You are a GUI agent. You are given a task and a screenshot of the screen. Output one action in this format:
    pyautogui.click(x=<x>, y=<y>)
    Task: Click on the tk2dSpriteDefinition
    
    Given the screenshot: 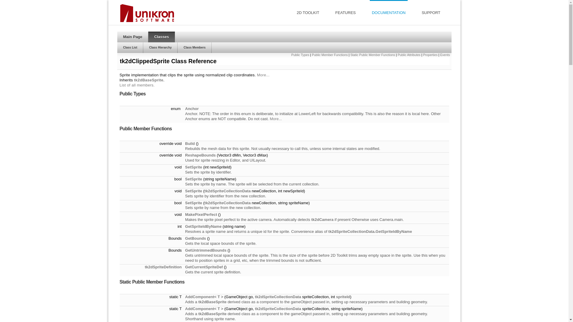 What is the action you would take?
    pyautogui.click(x=163, y=267)
    